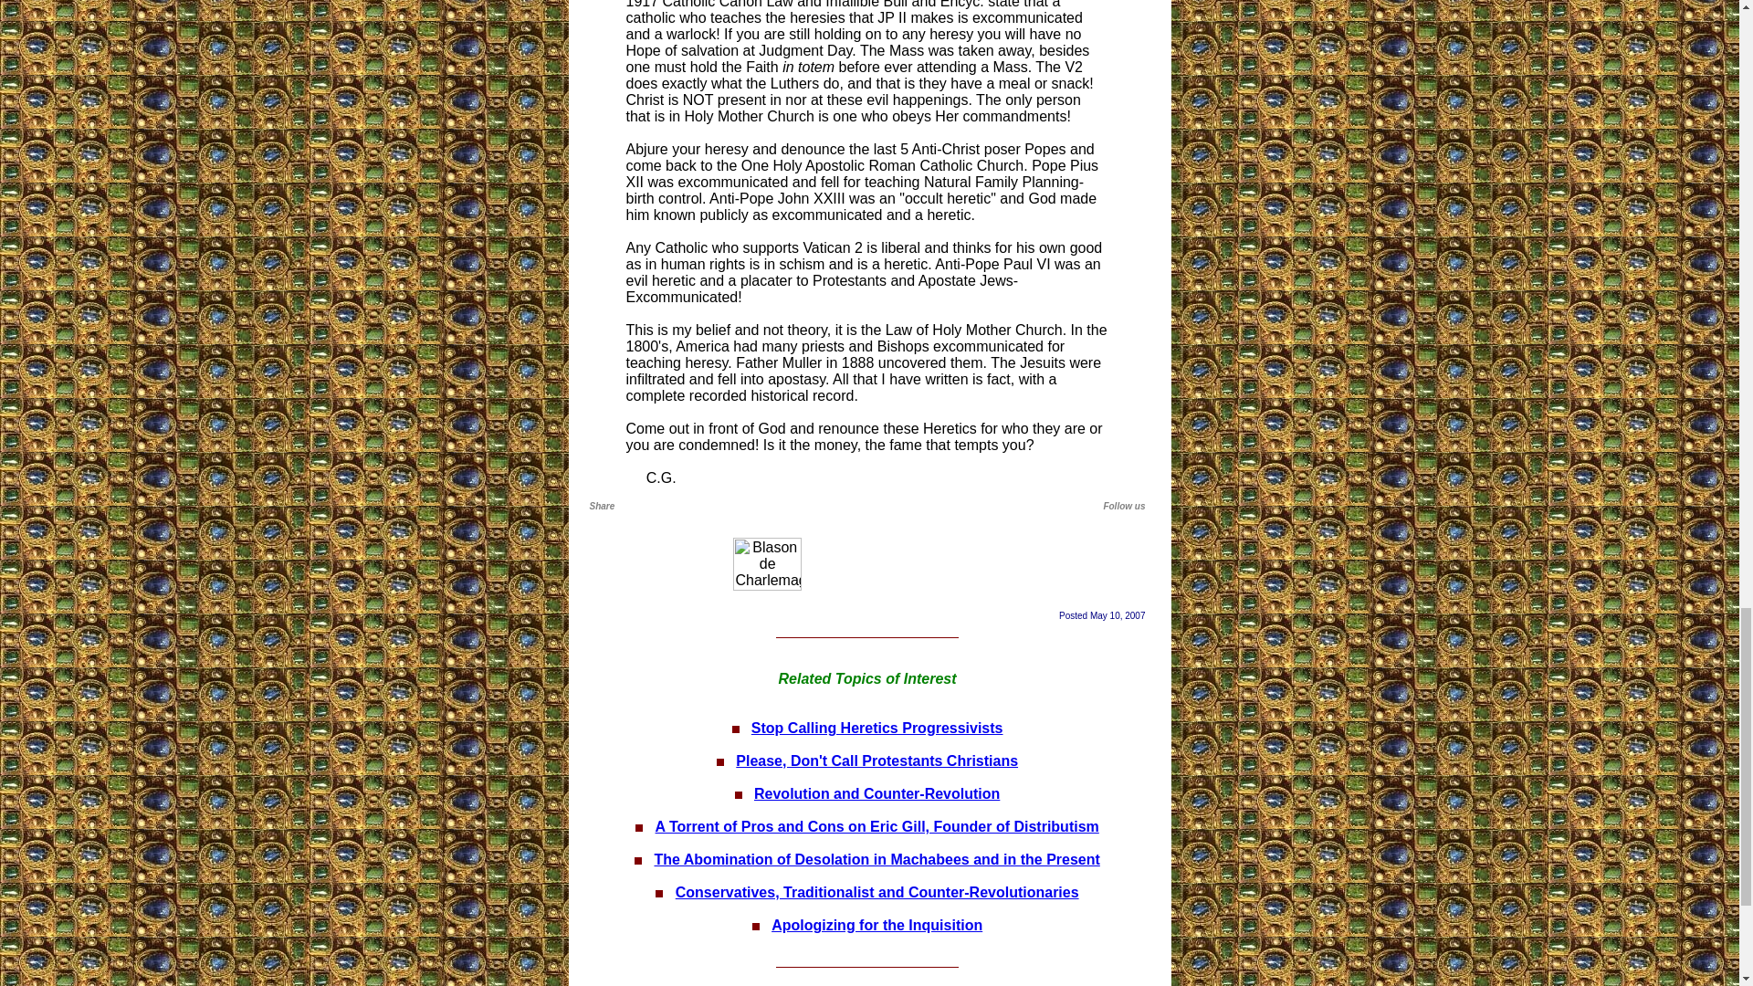  Describe the element at coordinates (876, 728) in the screenshot. I see `Stop Calling Heretics Progressivists` at that location.